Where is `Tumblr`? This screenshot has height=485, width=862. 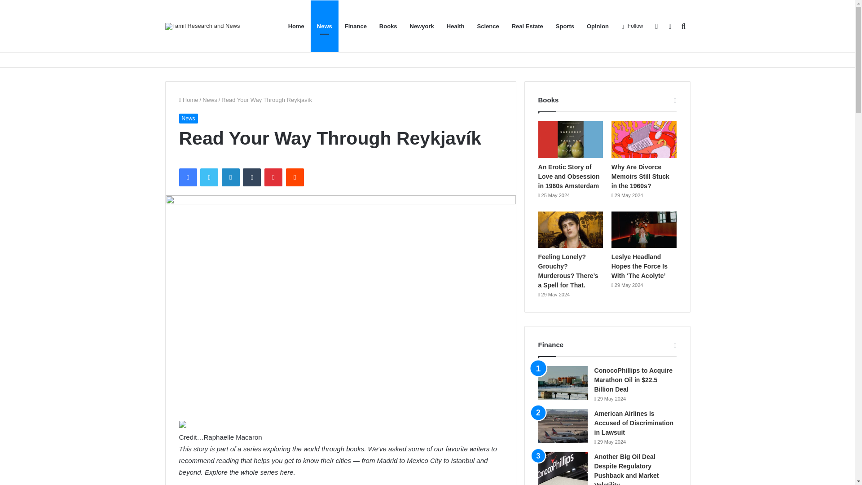 Tumblr is located at coordinates (252, 177).